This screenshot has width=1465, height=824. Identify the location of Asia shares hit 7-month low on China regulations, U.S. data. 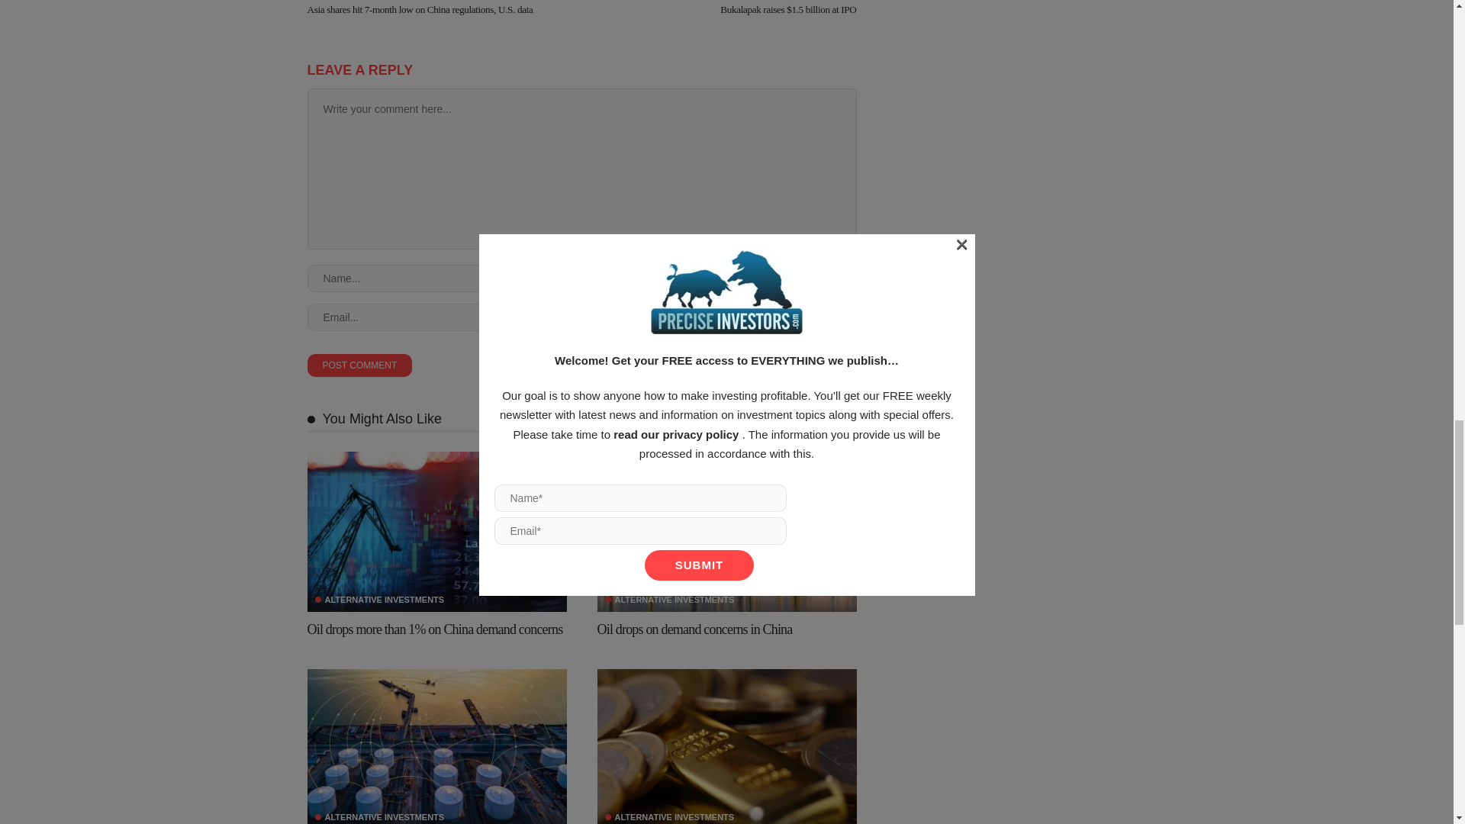
(420, 9).